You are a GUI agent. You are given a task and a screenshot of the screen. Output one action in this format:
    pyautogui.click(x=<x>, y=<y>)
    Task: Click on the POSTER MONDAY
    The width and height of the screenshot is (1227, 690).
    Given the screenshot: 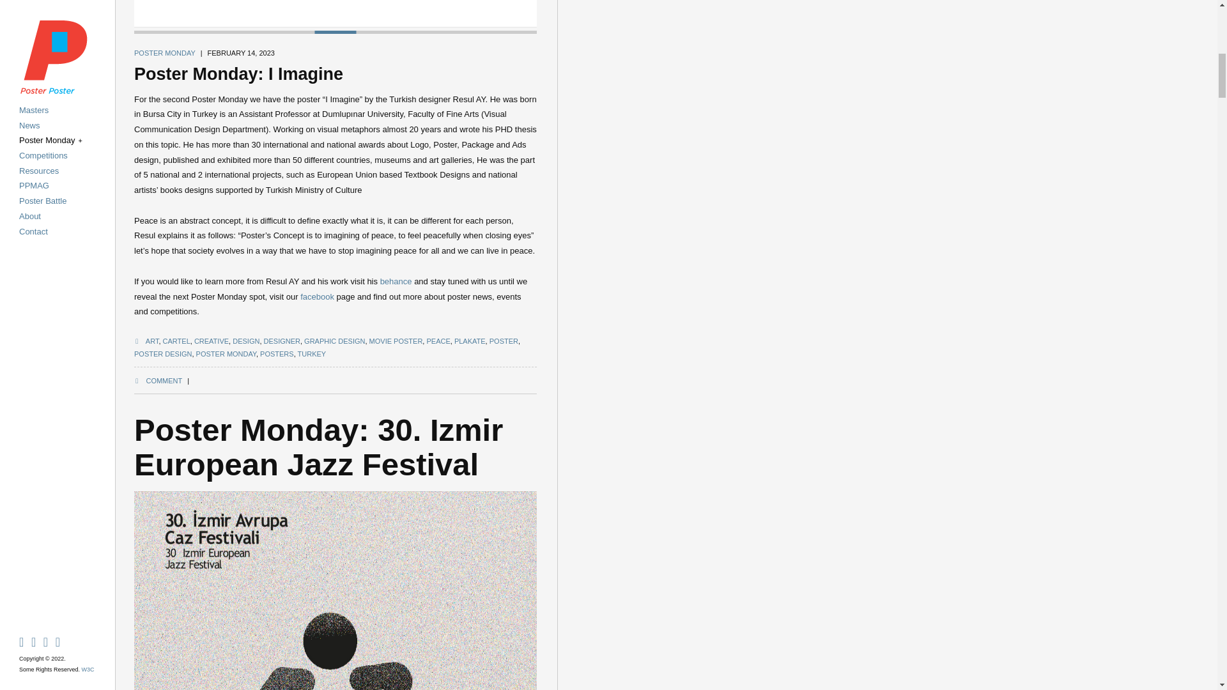 What is the action you would take?
    pyautogui.click(x=164, y=52)
    